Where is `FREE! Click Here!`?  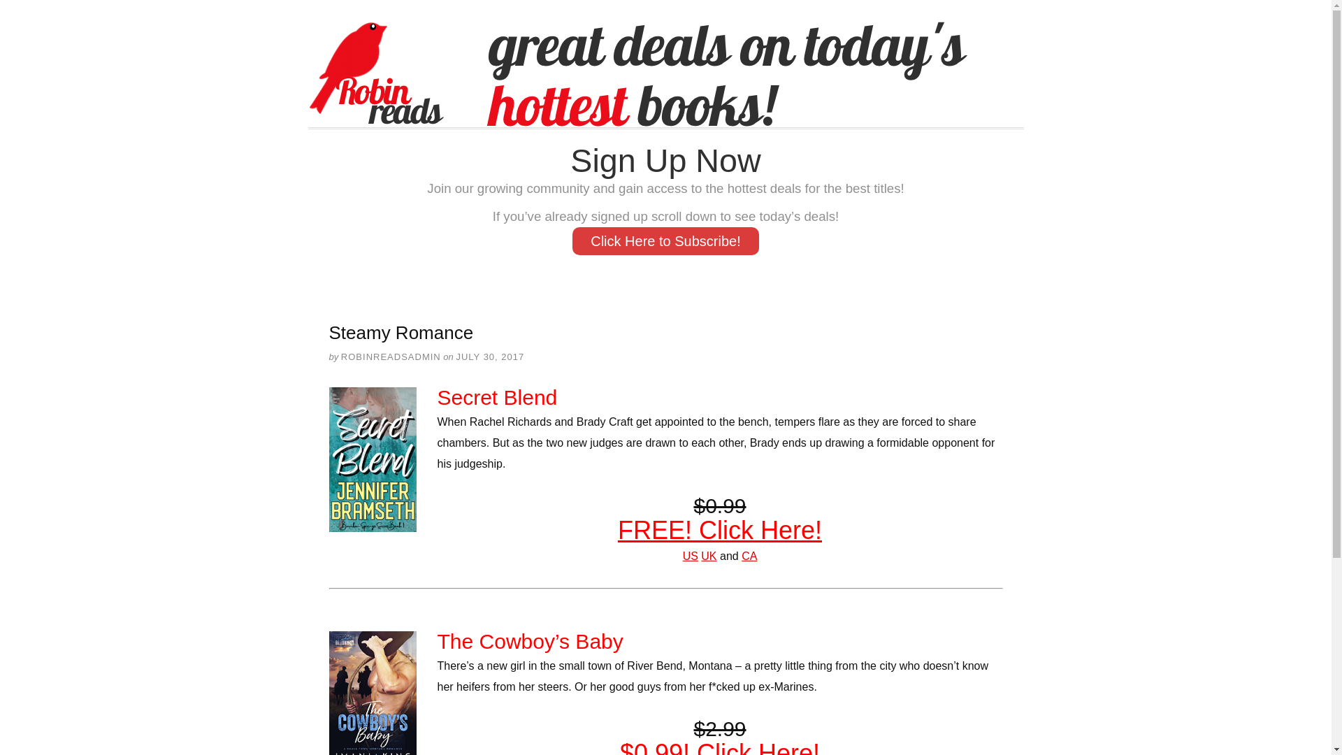 FREE! Click Here! is located at coordinates (719, 530).